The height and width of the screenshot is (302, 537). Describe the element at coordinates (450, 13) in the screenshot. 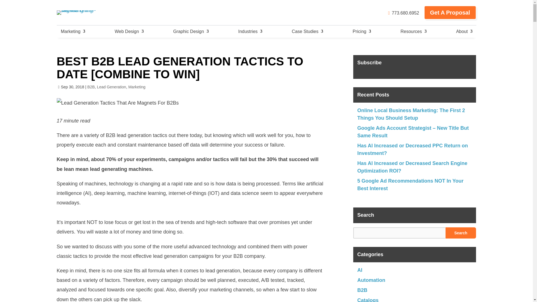

I see `Get A Proposal` at that location.